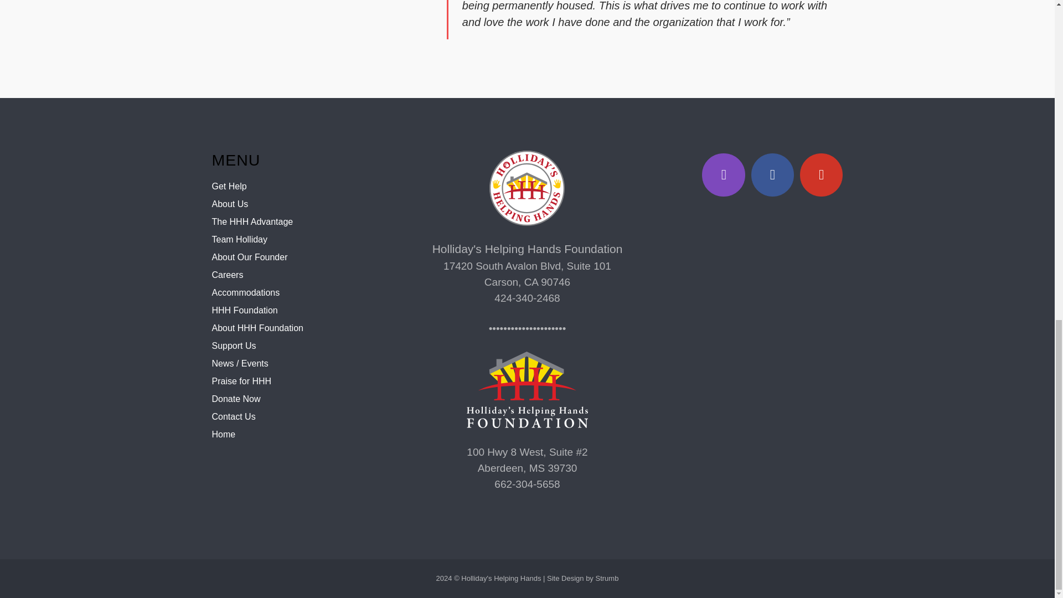 Image resolution: width=1063 pixels, height=598 pixels. What do you see at coordinates (229, 204) in the screenshot?
I see `About Us` at bounding box center [229, 204].